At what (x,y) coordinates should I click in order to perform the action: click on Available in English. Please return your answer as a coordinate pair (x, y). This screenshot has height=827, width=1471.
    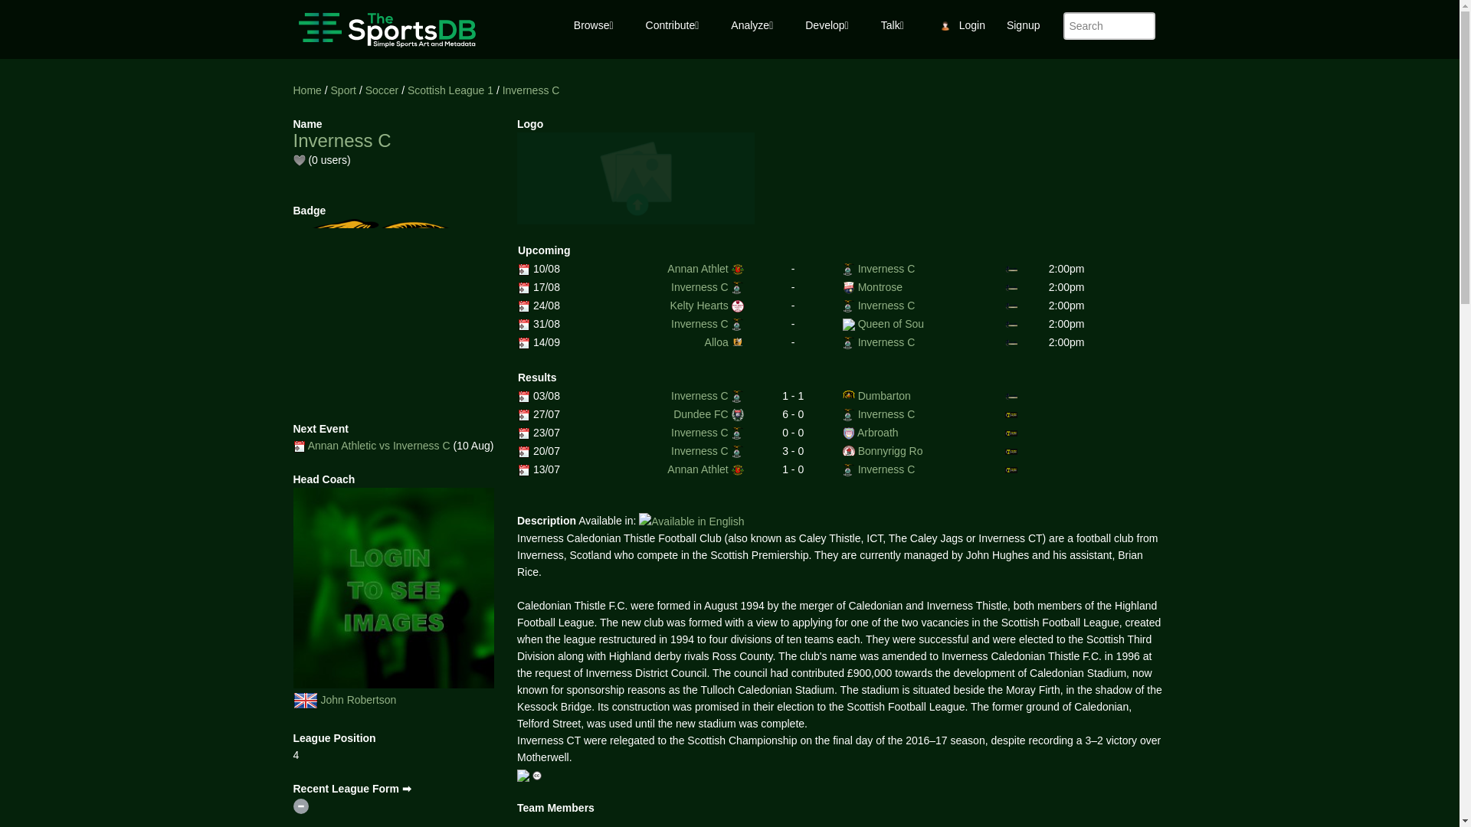
    Looking at the image, I should click on (691, 521).